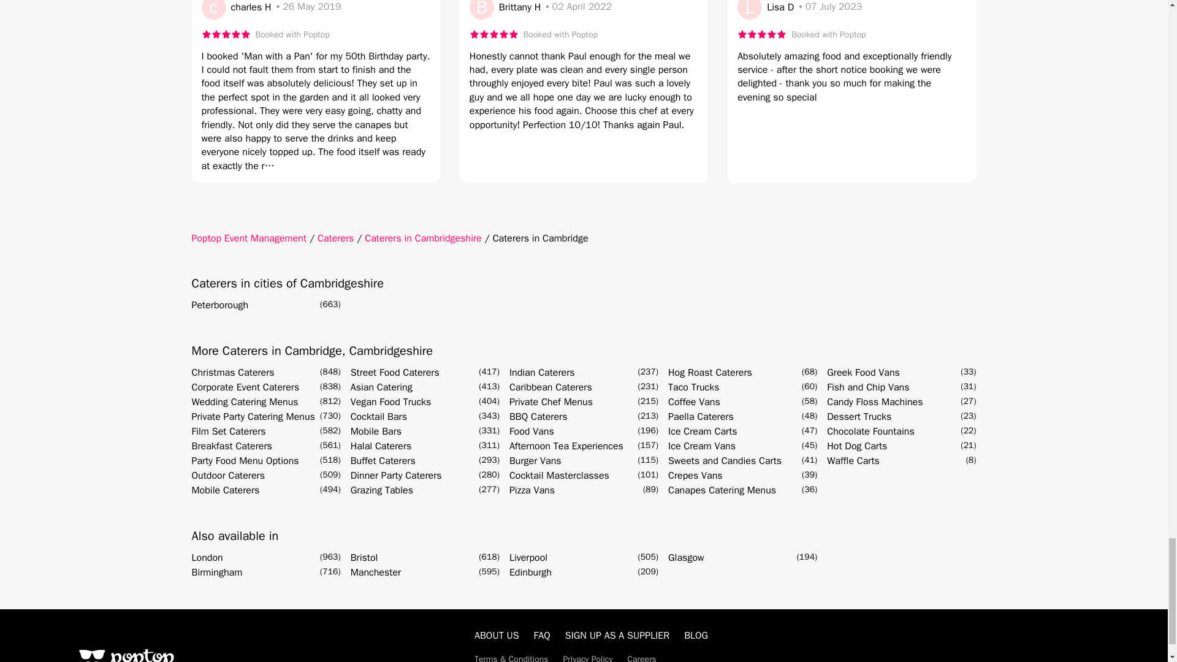  I want to click on Vegan Food Trucks, so click(391, 402).